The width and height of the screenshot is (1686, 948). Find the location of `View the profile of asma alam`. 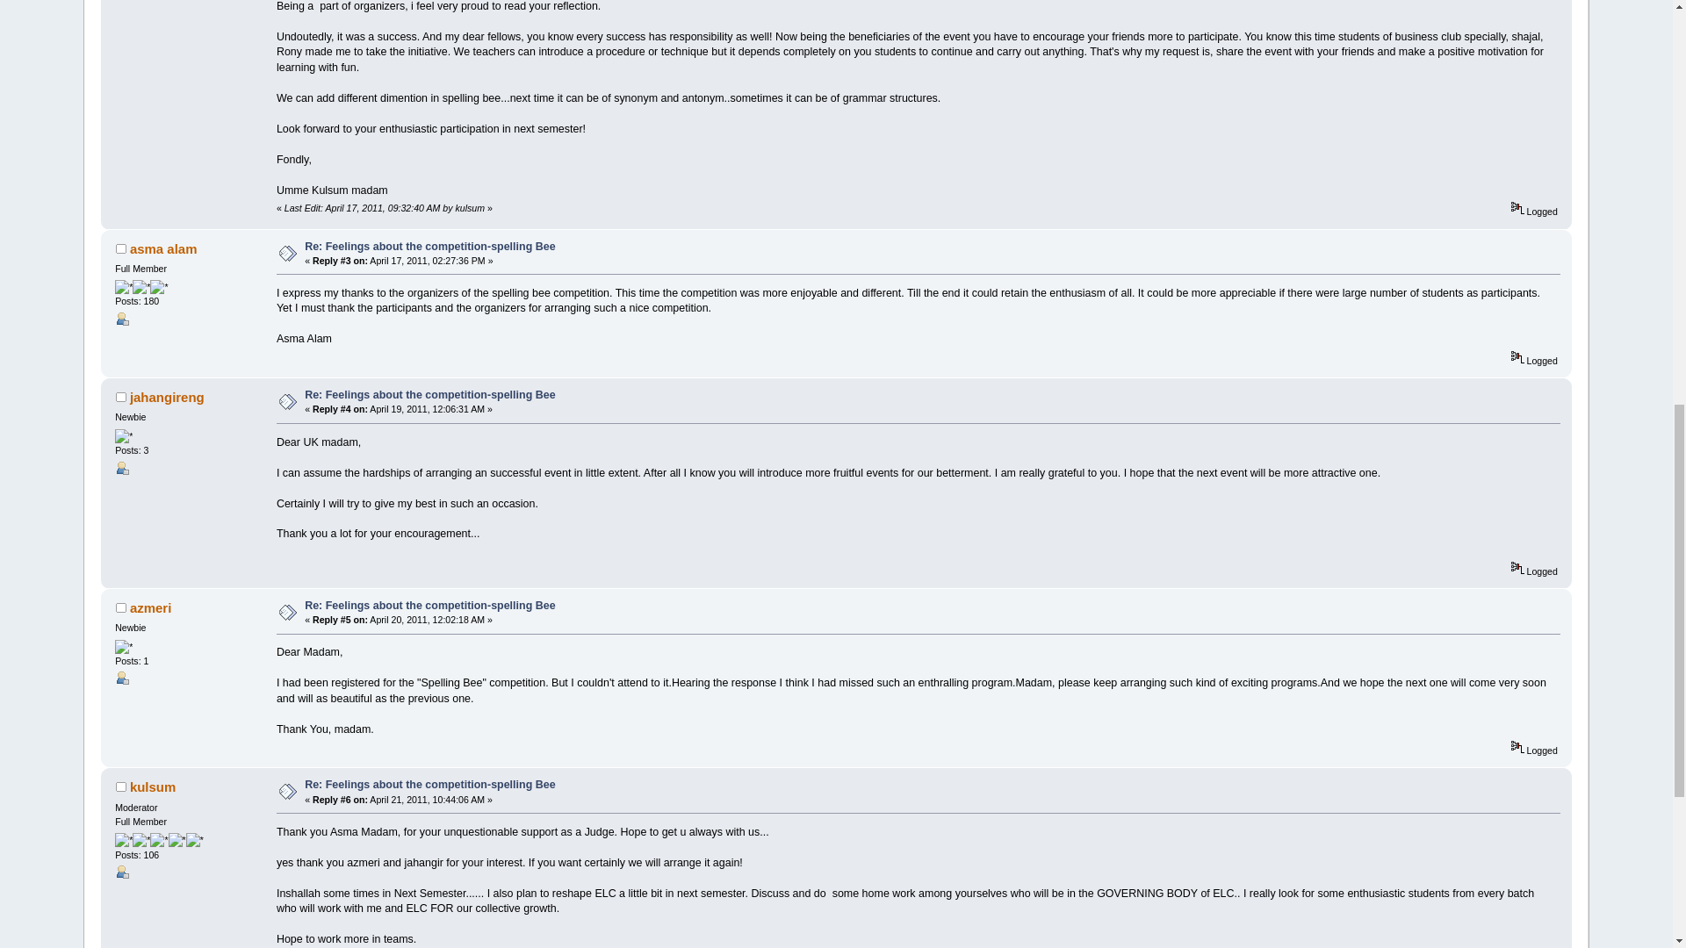

View the profile of asma alam is located at coordinates (163, 248).